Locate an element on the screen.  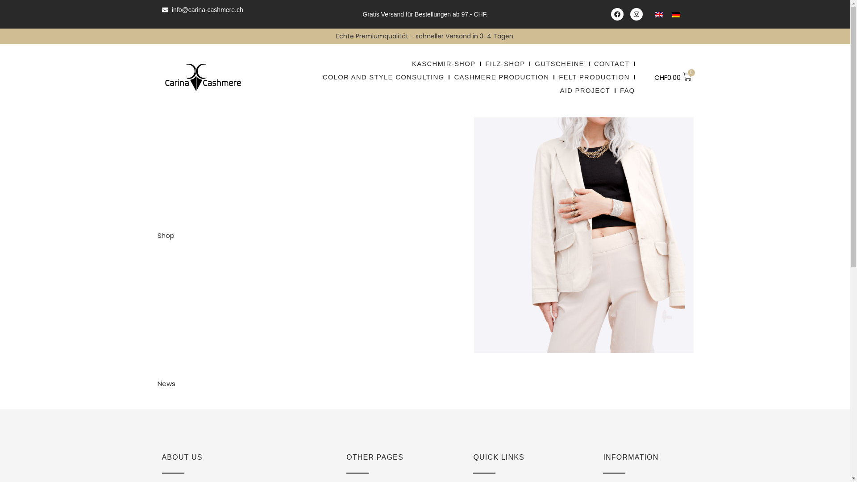
Instagram is located at coordinates (637, 14).